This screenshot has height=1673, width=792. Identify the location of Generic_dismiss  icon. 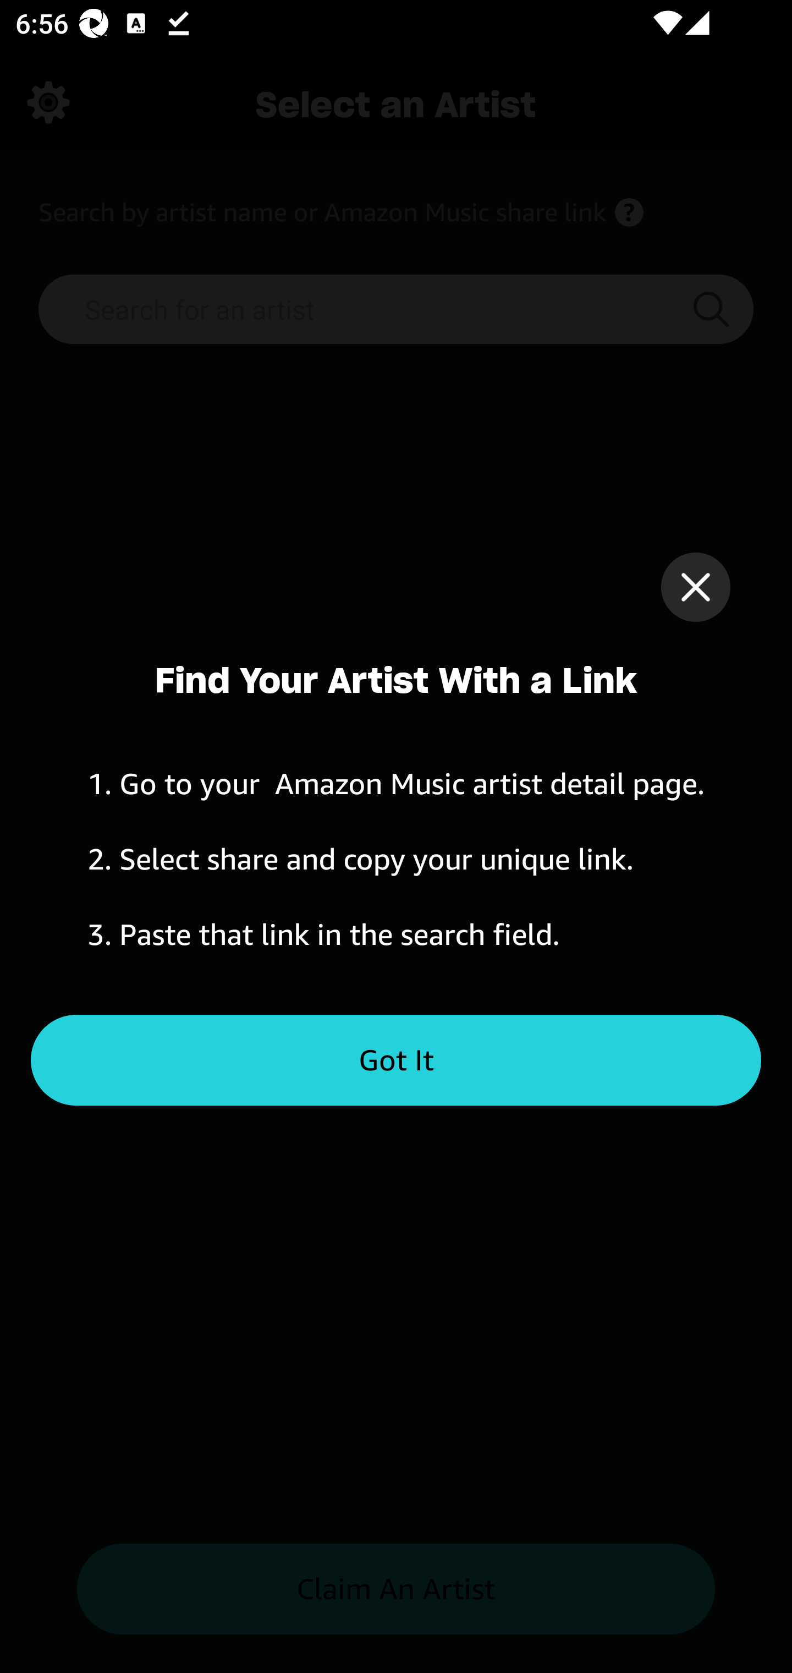
(695, 587).